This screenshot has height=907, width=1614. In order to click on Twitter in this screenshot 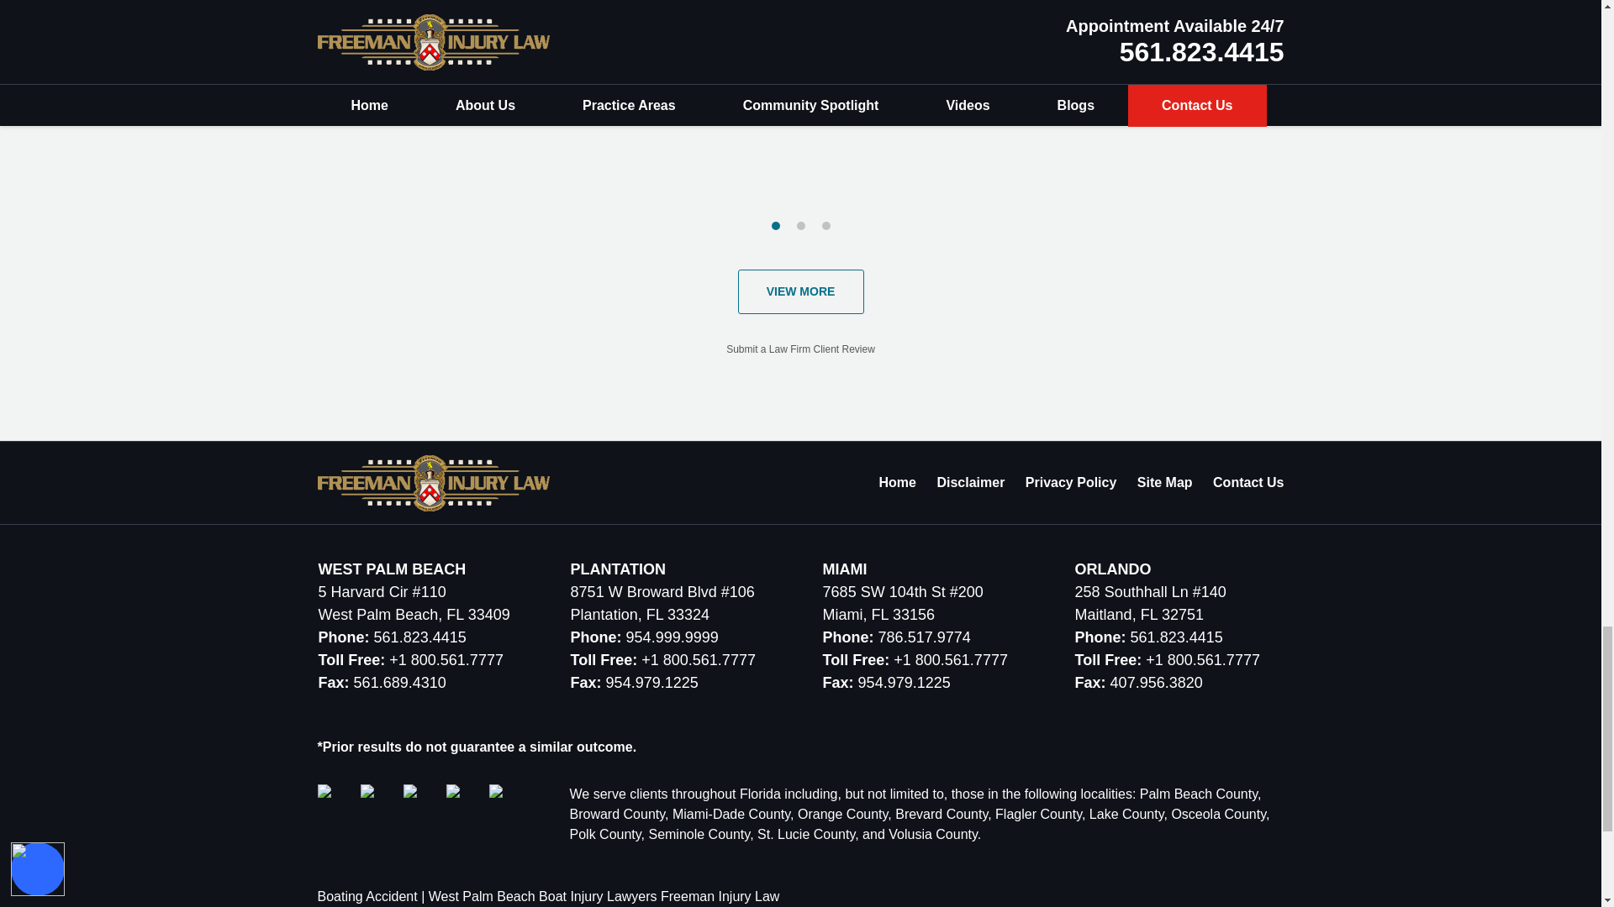, I will do `click(379, 803)`.